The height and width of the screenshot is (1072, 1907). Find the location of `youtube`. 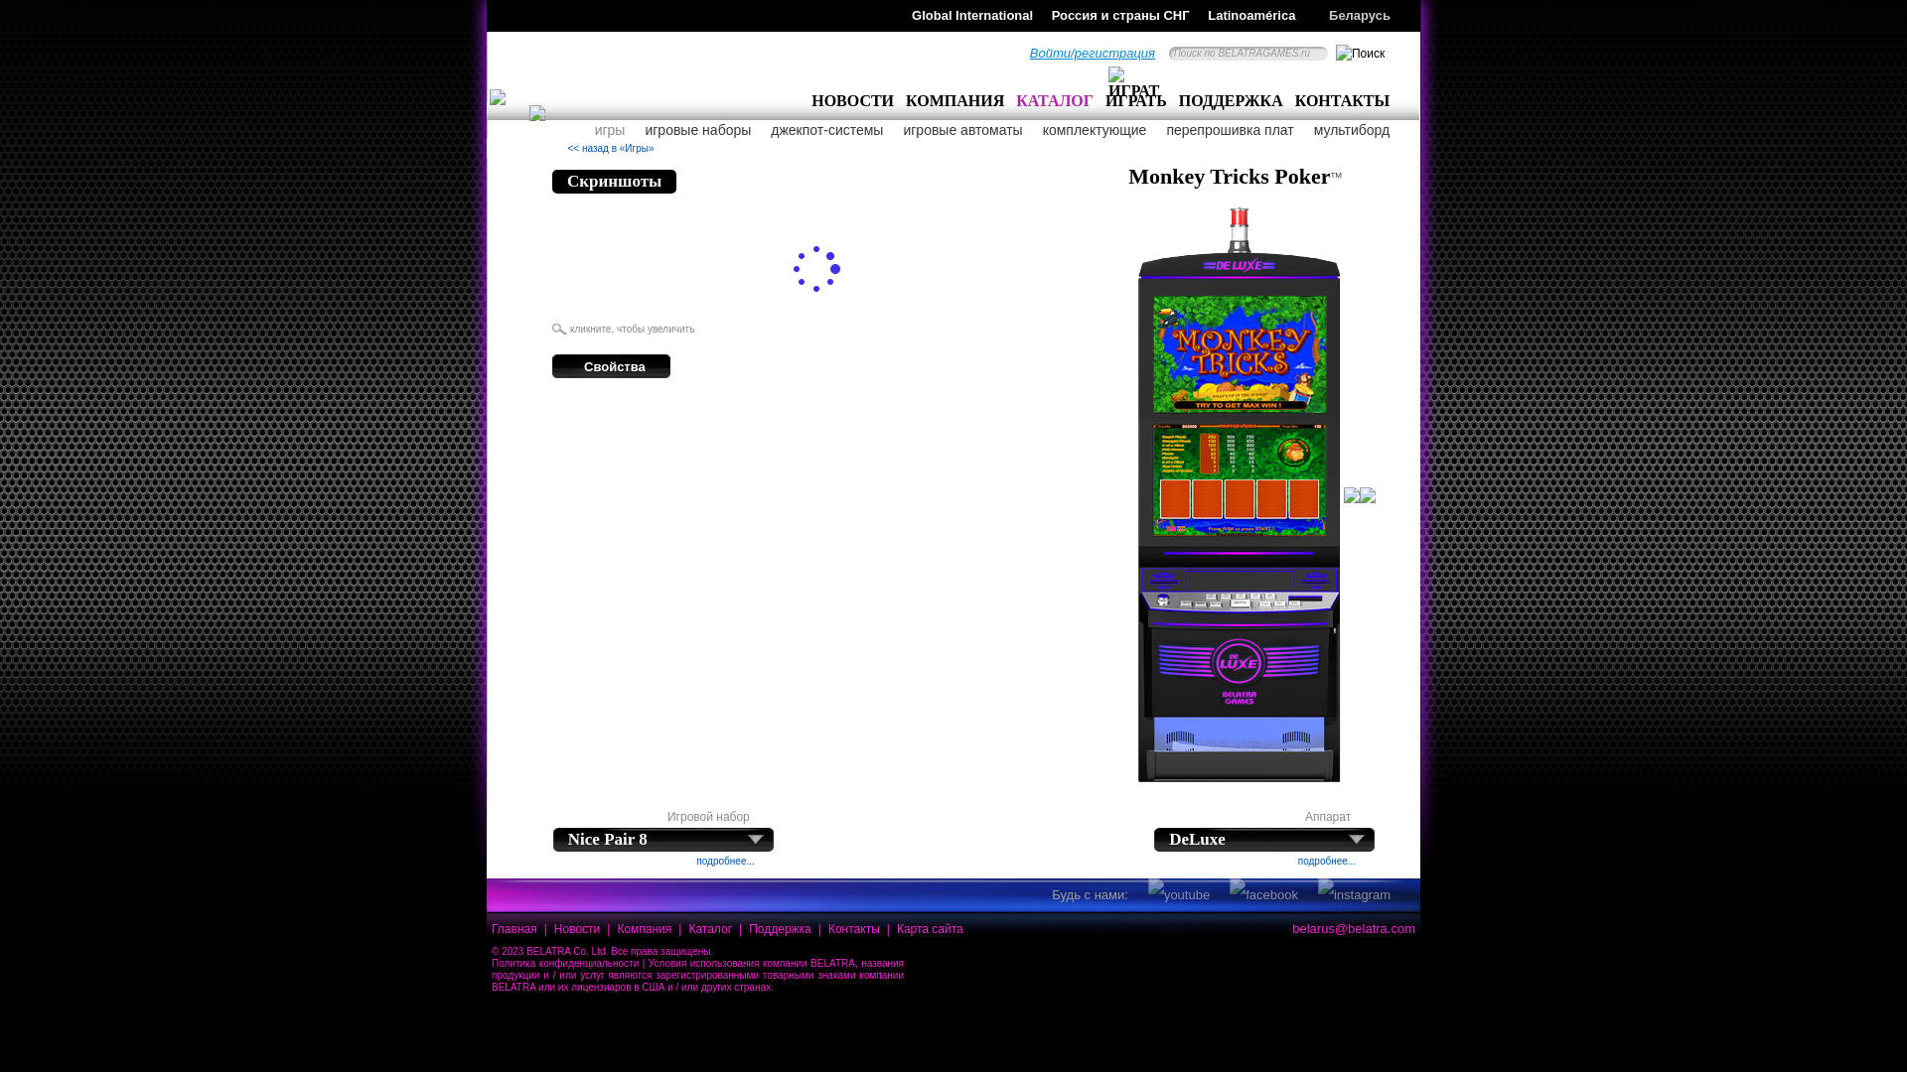

youtube is located at coordinates (1179, 895).